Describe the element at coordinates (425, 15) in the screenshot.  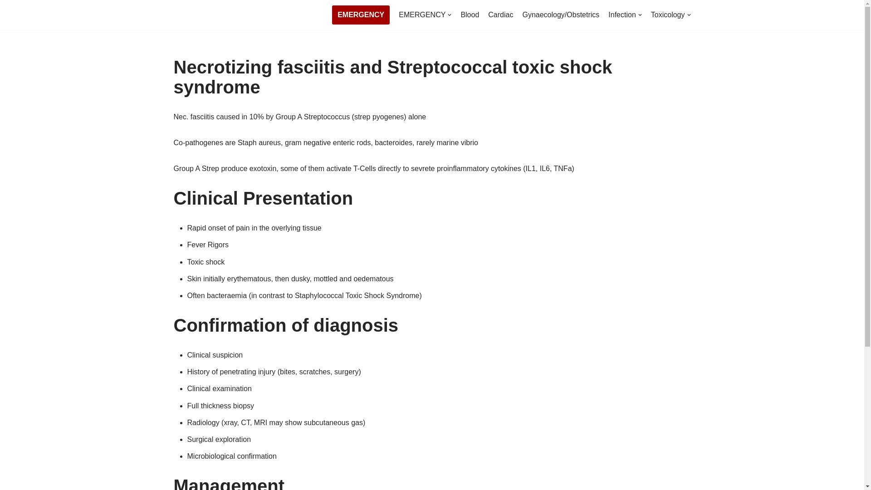
I see `EMERGENCY` at that location.